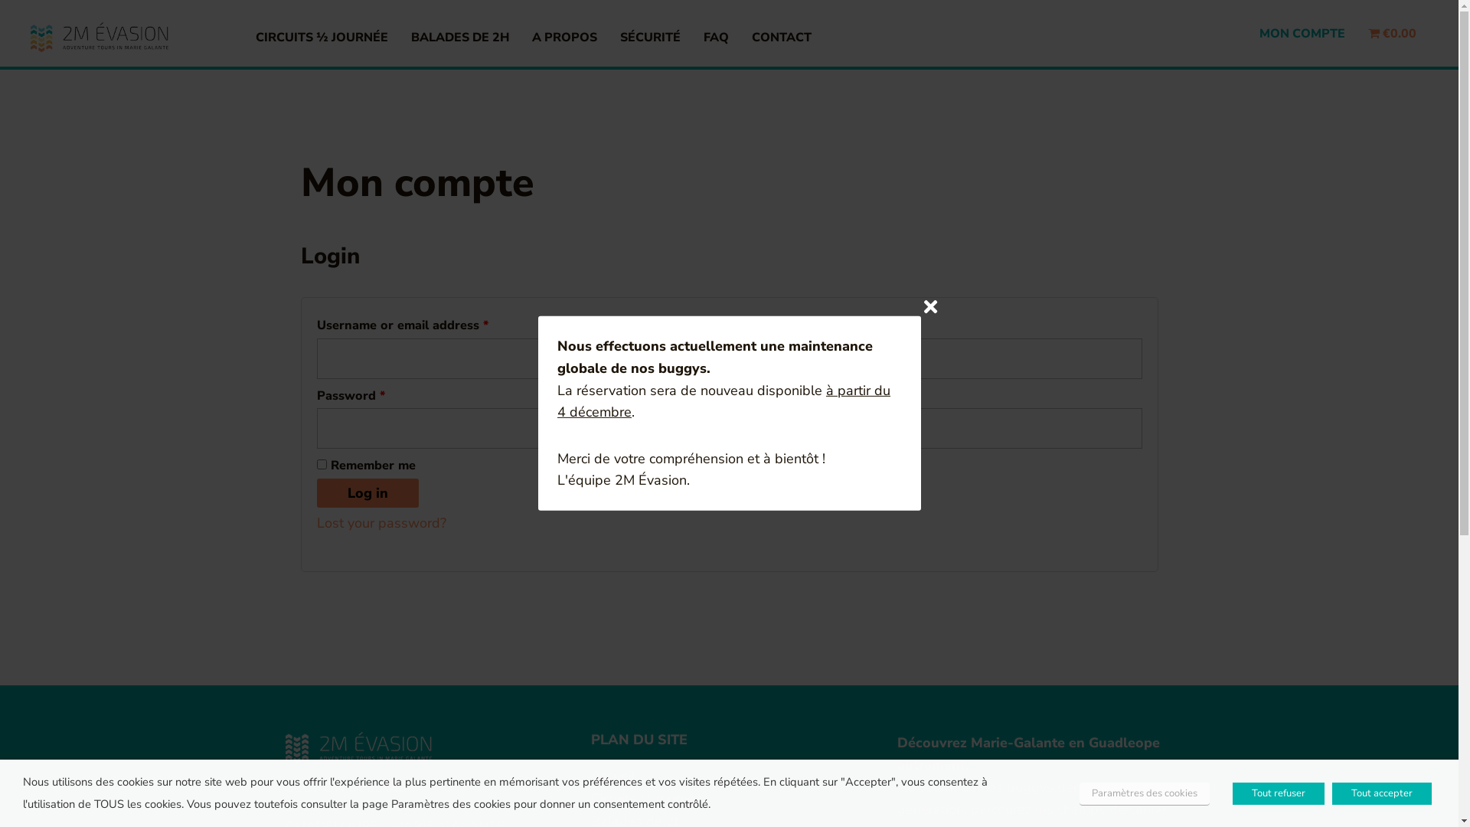 The width and height of the screenshot is (1470, 827). Describe the element at coordinates (729, 776) in the screenshot. I see `Accueil` at that location.